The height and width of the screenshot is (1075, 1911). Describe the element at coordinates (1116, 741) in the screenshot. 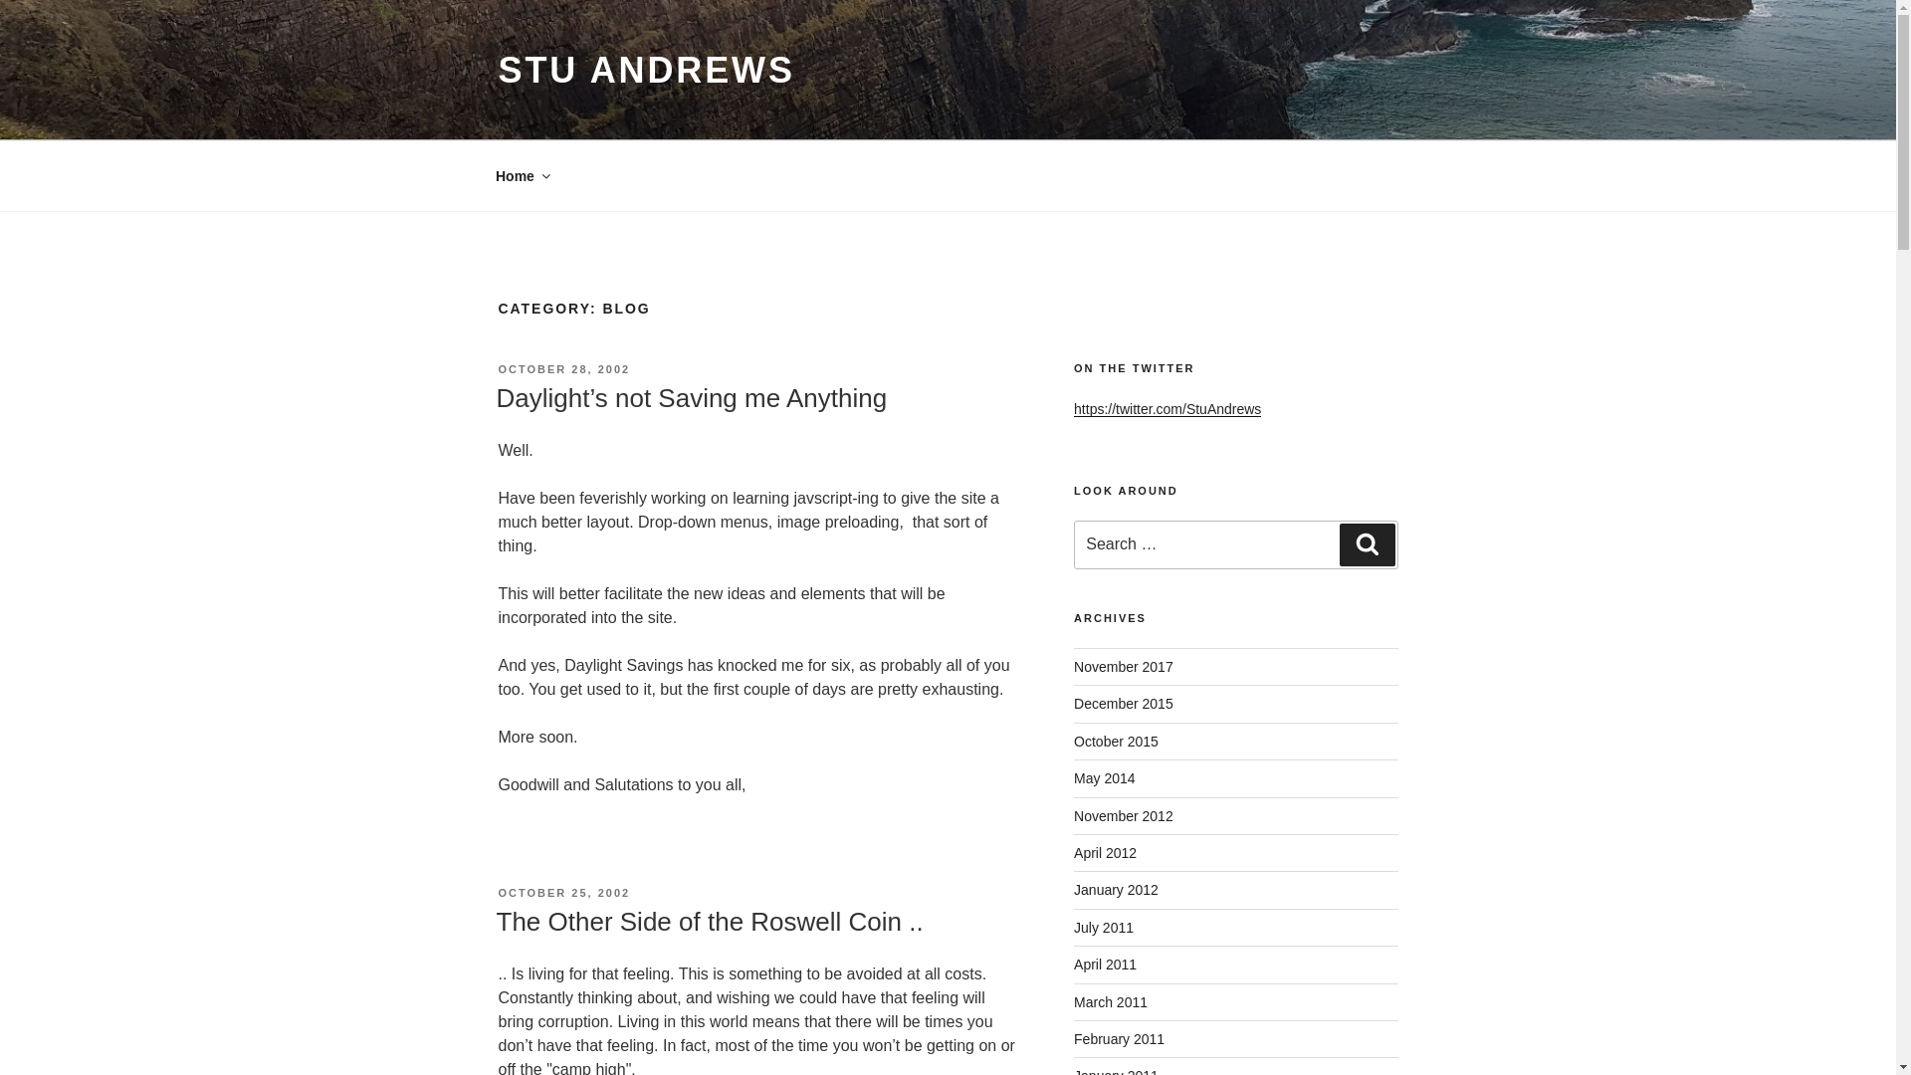

I see `October 2015` at that location.